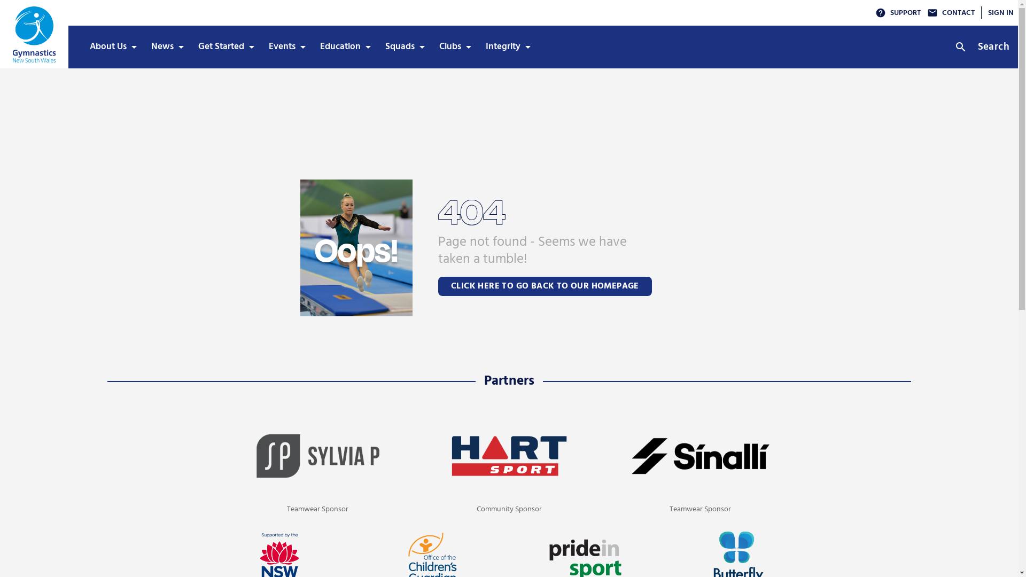 The width and height of the screenshot is (1026, 577). I want to click on Integrity, so click(507, 47).